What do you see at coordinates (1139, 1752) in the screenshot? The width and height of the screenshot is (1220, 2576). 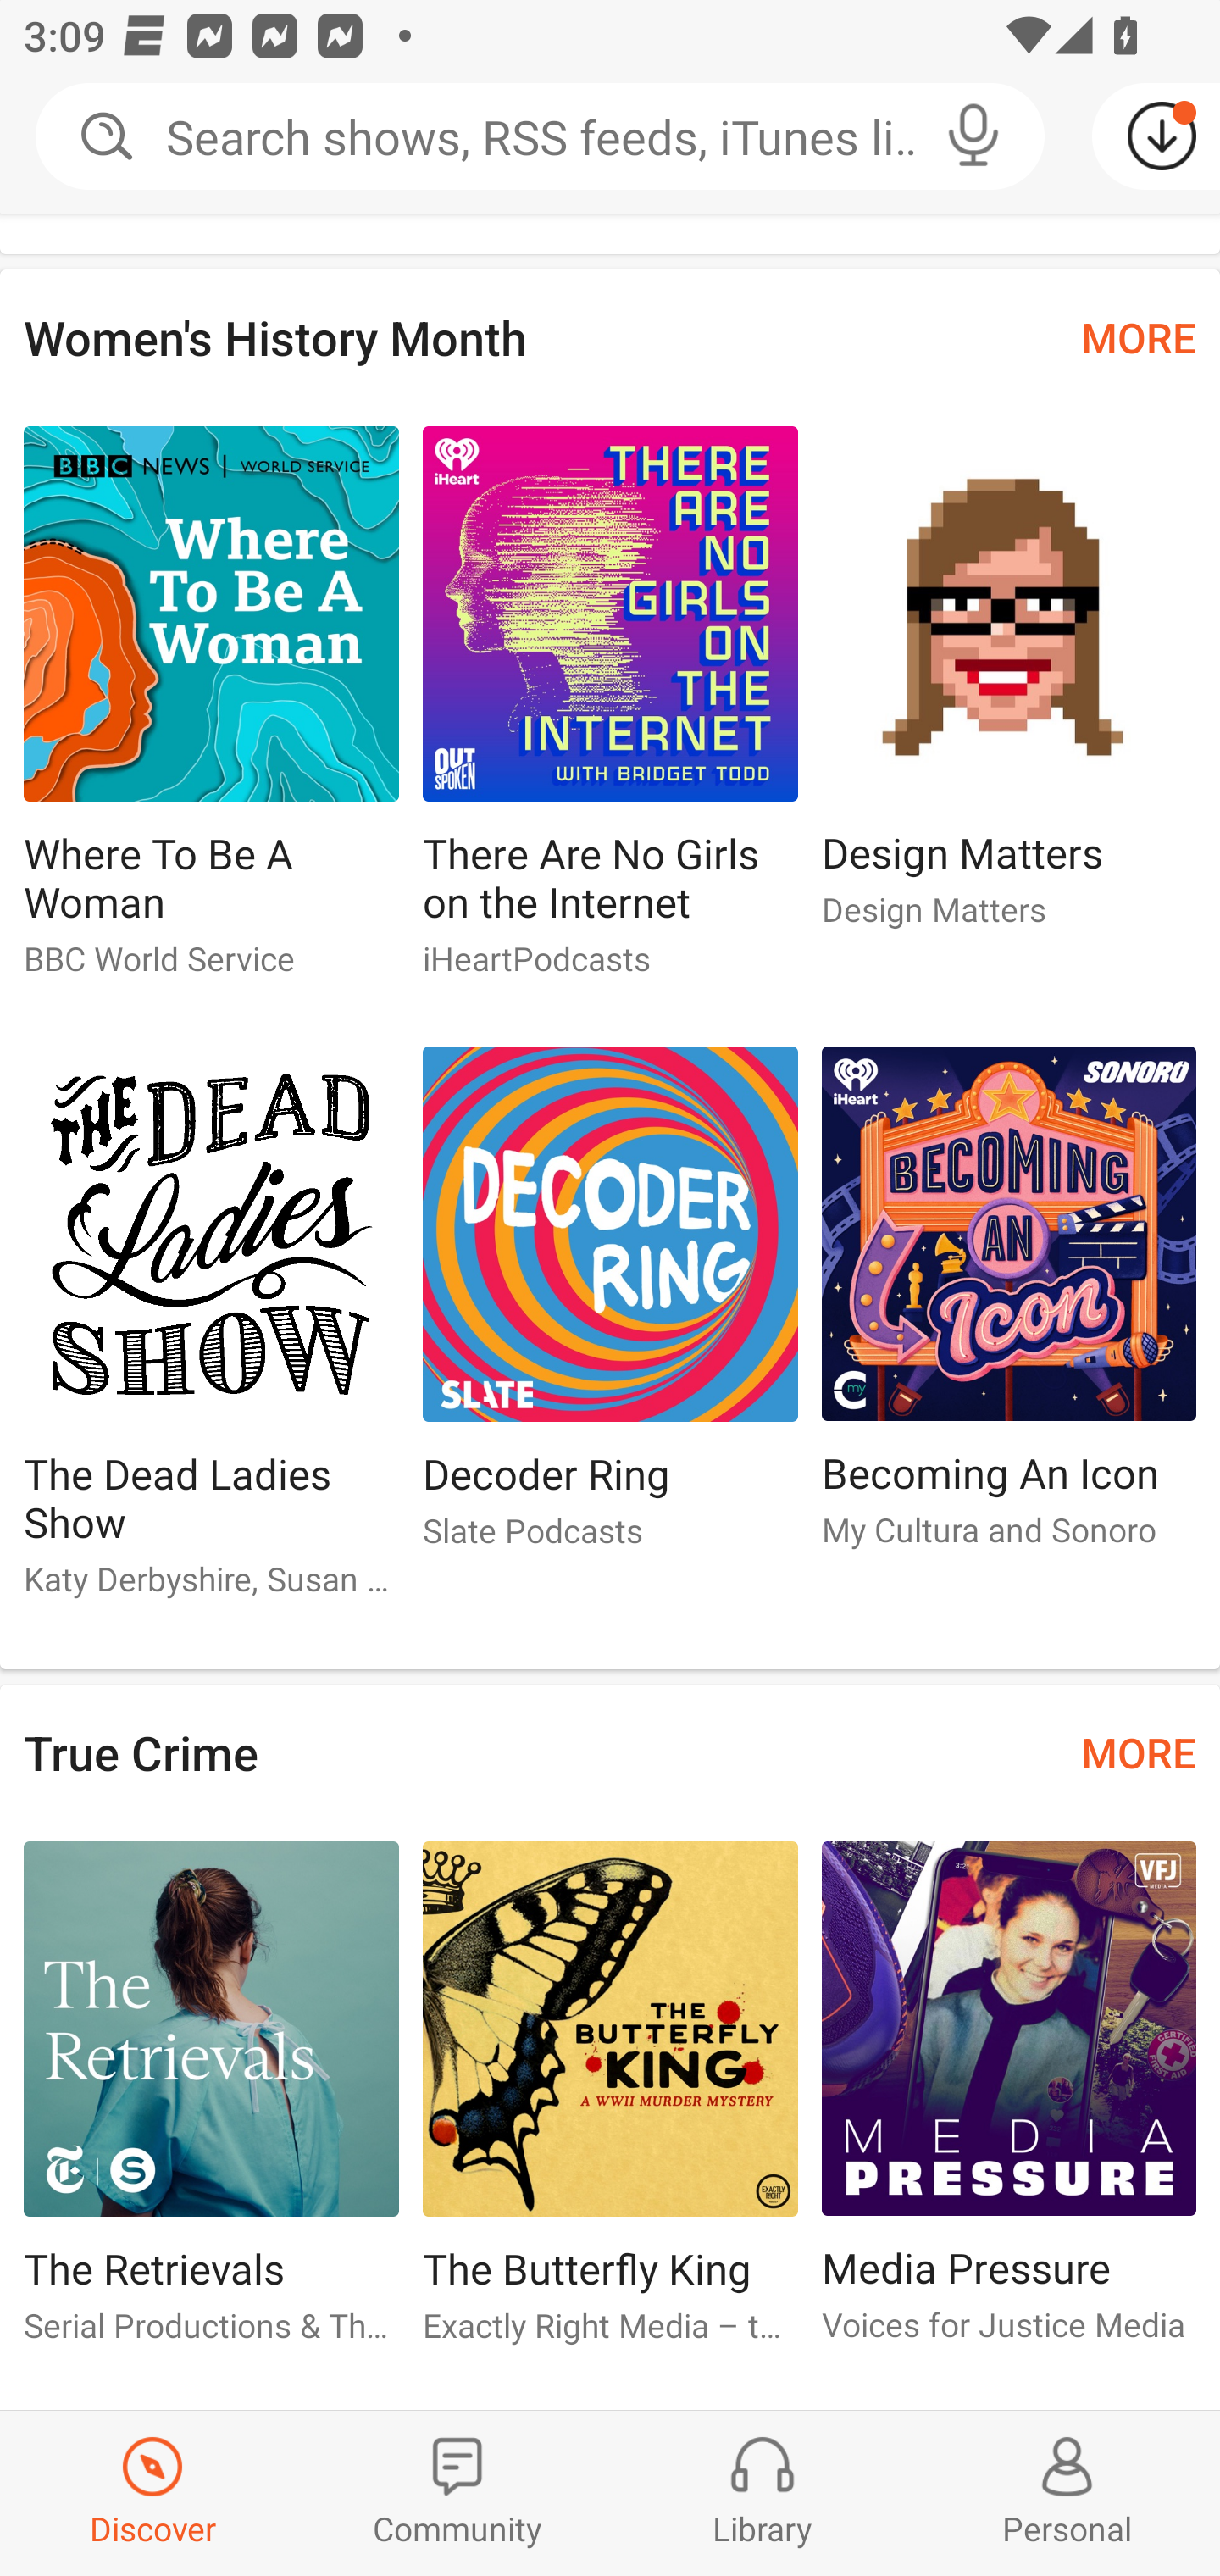 I see `MORE` at bounding box center [1139, 1752].